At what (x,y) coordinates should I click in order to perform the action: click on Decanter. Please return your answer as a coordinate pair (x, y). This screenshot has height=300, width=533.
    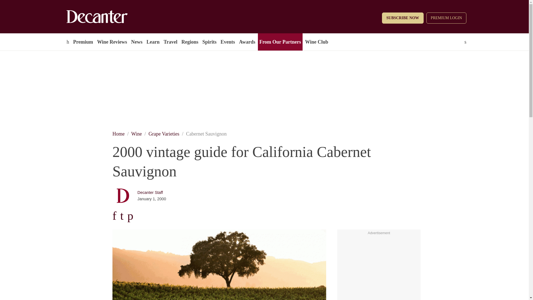
    Looking at the image, I should click on (109, 17).